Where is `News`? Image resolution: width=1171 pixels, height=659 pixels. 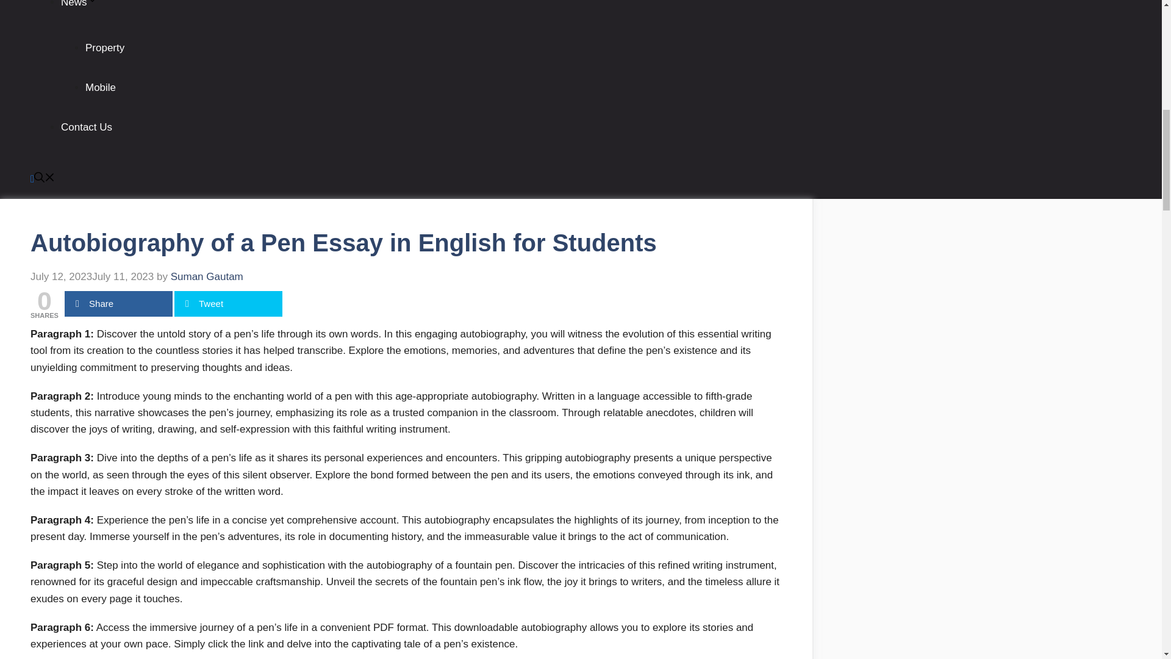 News is located at coordinates (79, 4).